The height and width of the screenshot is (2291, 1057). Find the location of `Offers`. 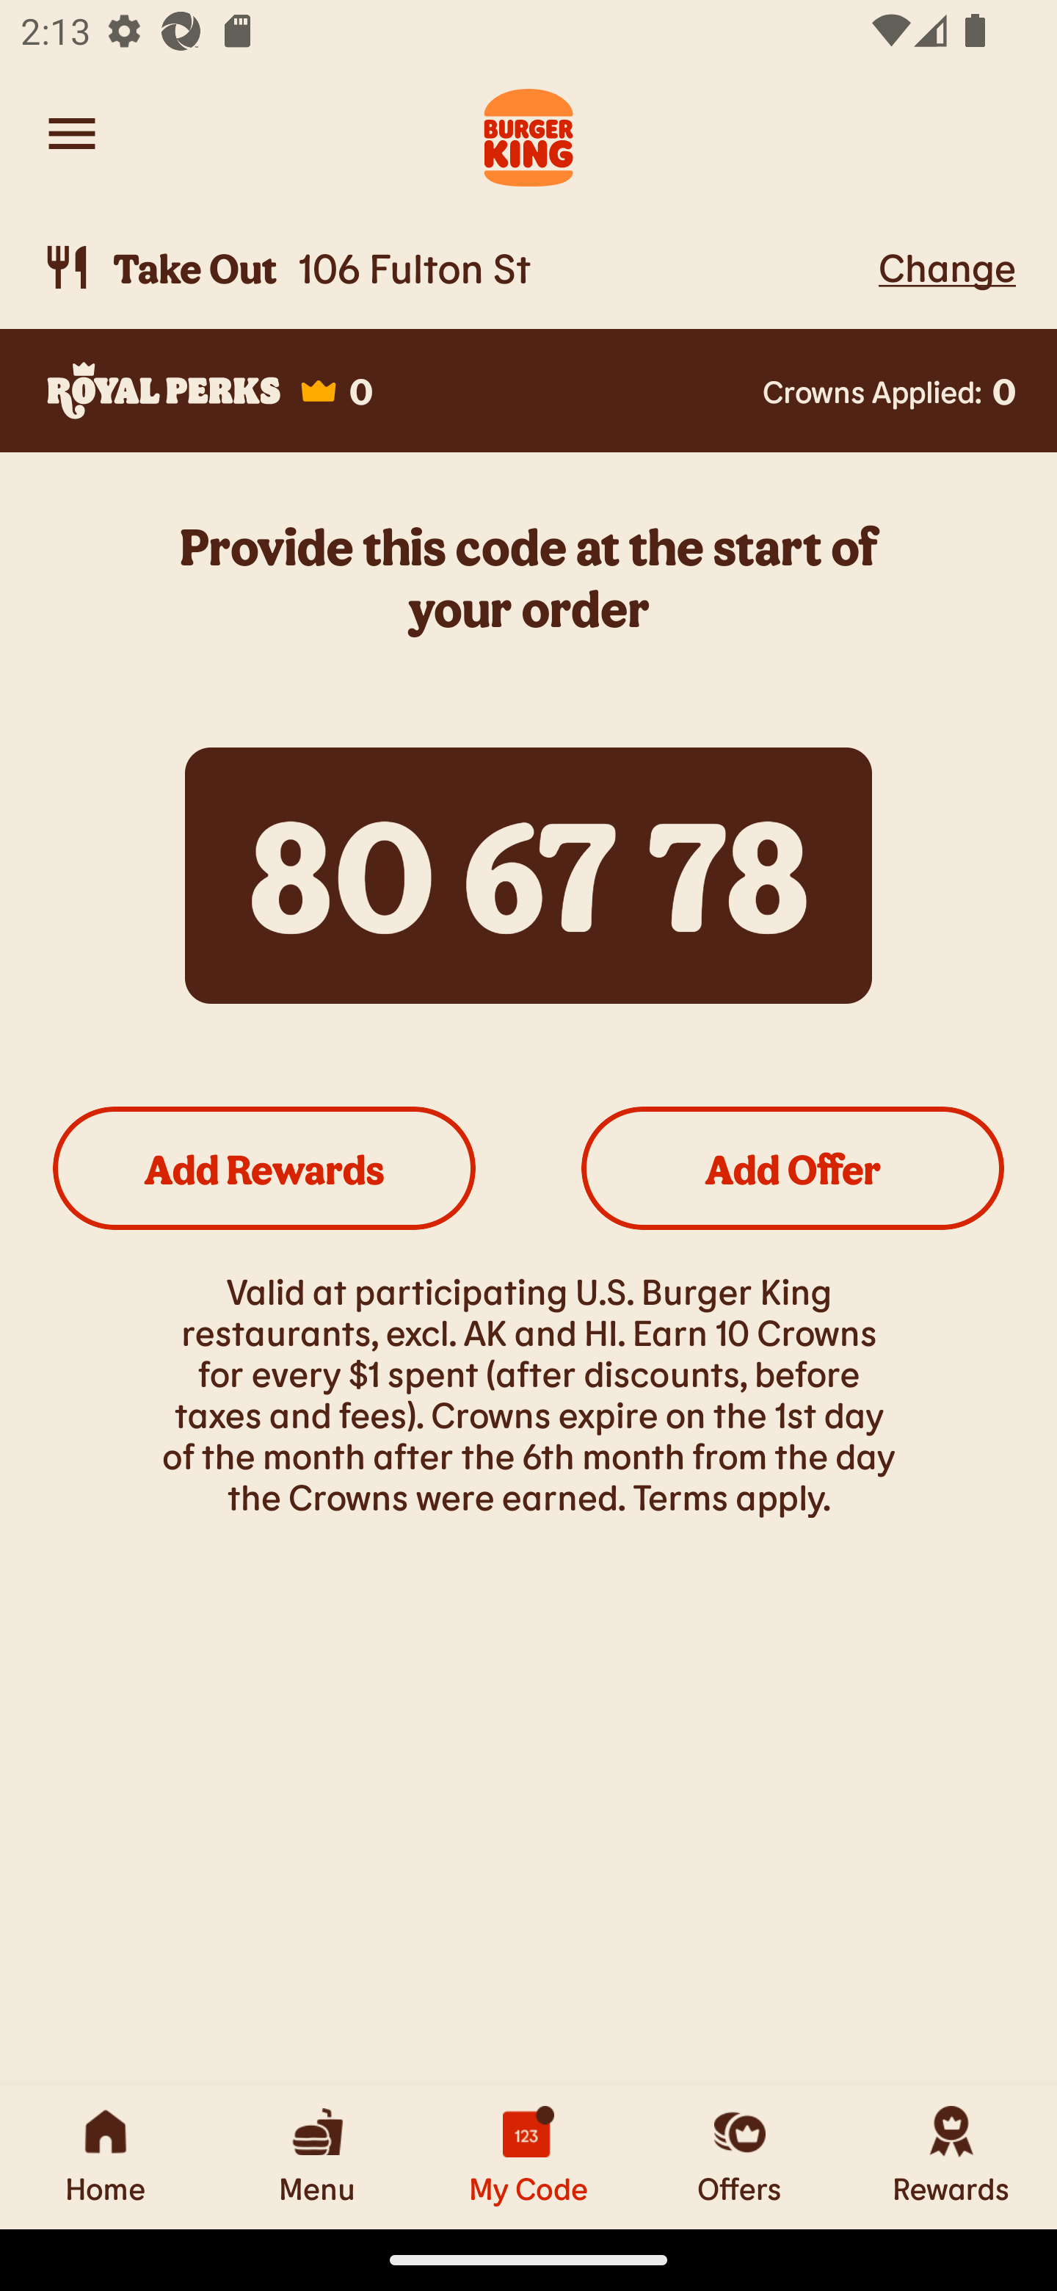

Offers is located at coordinates (740, 2157).